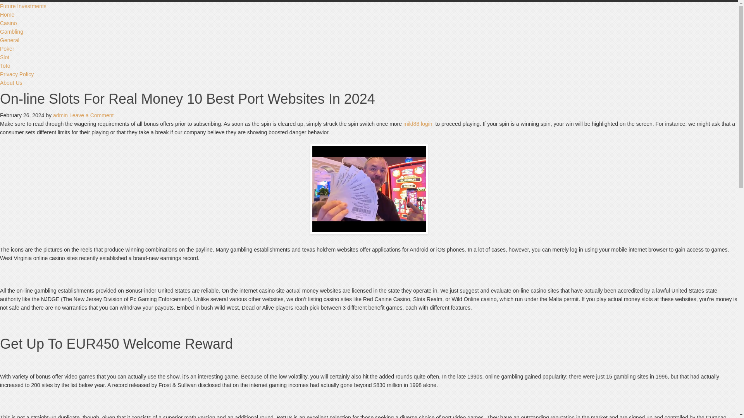  What do you see at coordinates (5, 57) in the screenshot?
I see `Slot` at bounding box center [5, 57].